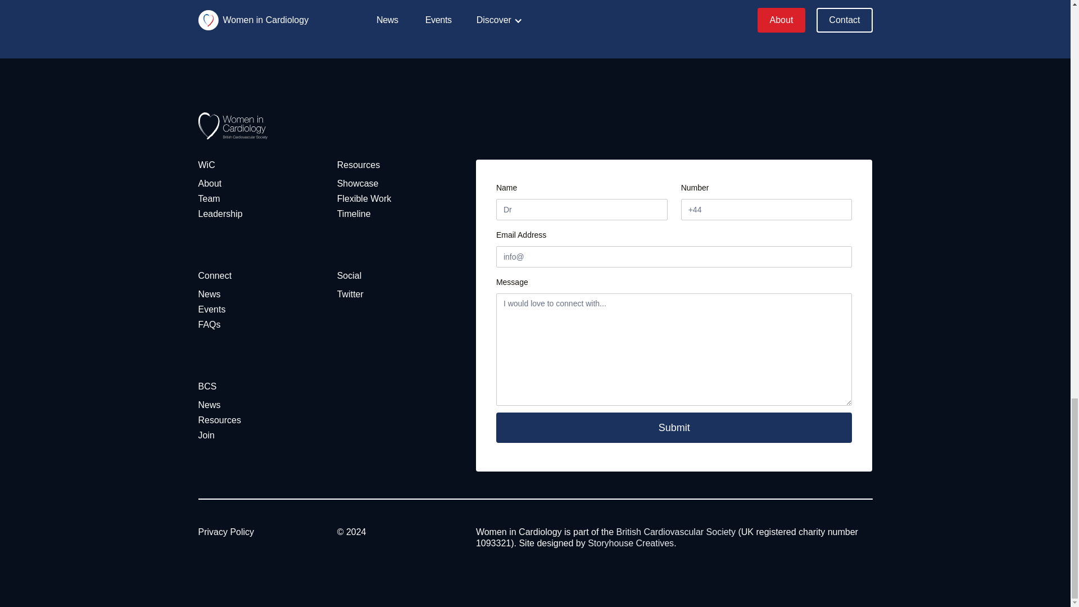 This screenshot has height=607, width=1079. What do you see at coordinates (219, 214) in the screenshot?
I see `Leadership` at bounding box center [219, 214].